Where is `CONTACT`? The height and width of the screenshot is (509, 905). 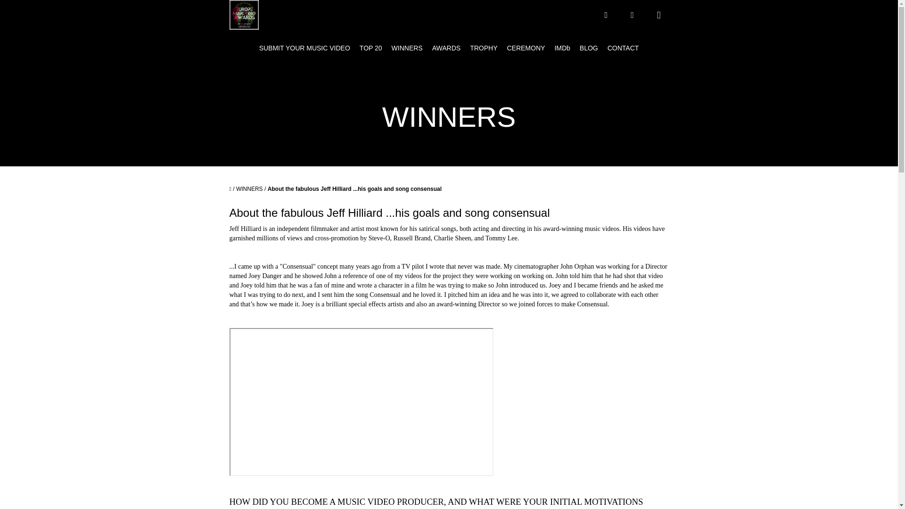 CONTACT is located at coordinates (623, 48).